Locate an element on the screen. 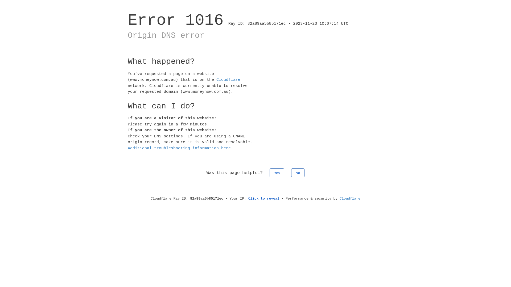 The height and width of the screenshot is (287, 511). Click to reveal is located at coordinates (264, 199).